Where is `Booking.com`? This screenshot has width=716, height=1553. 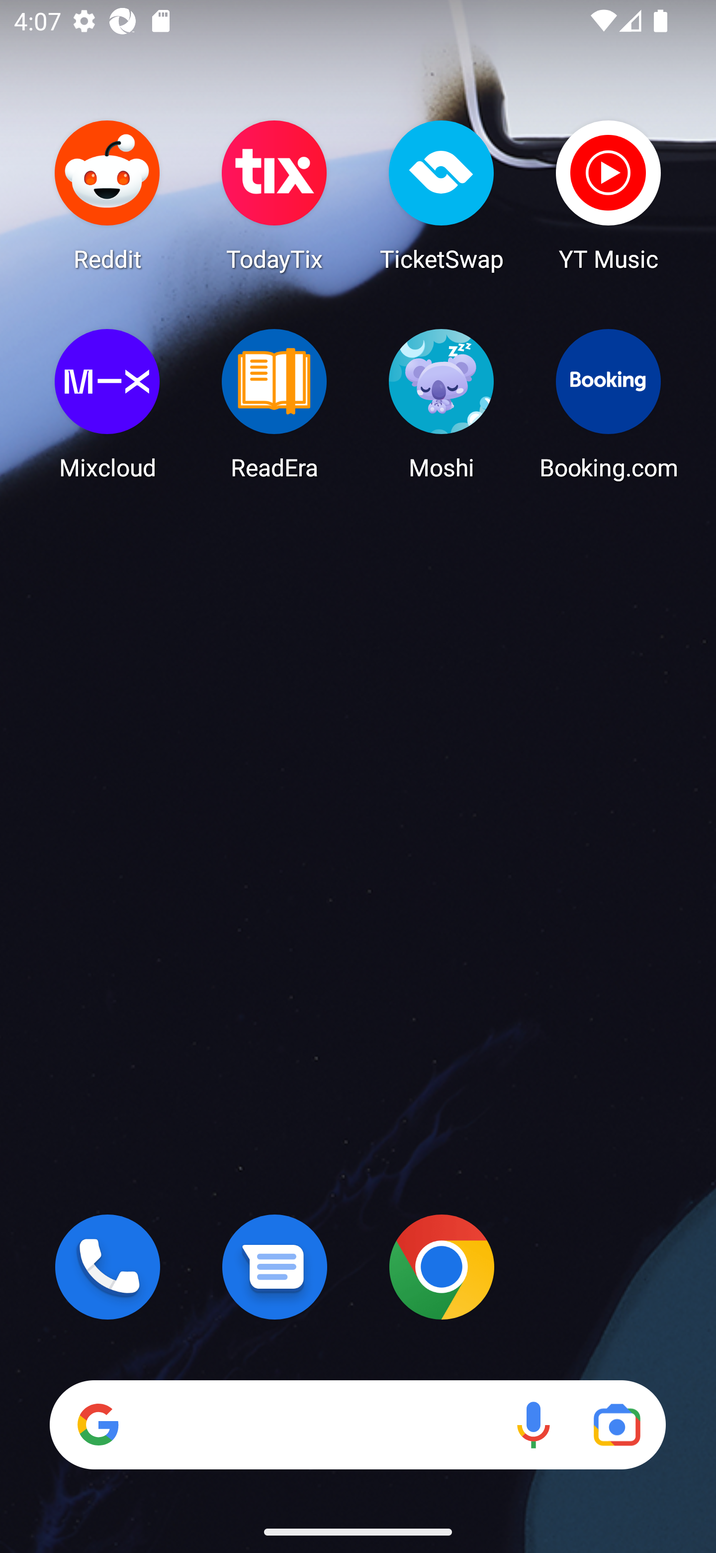 Booking.com is located at coordinates (609, 404).